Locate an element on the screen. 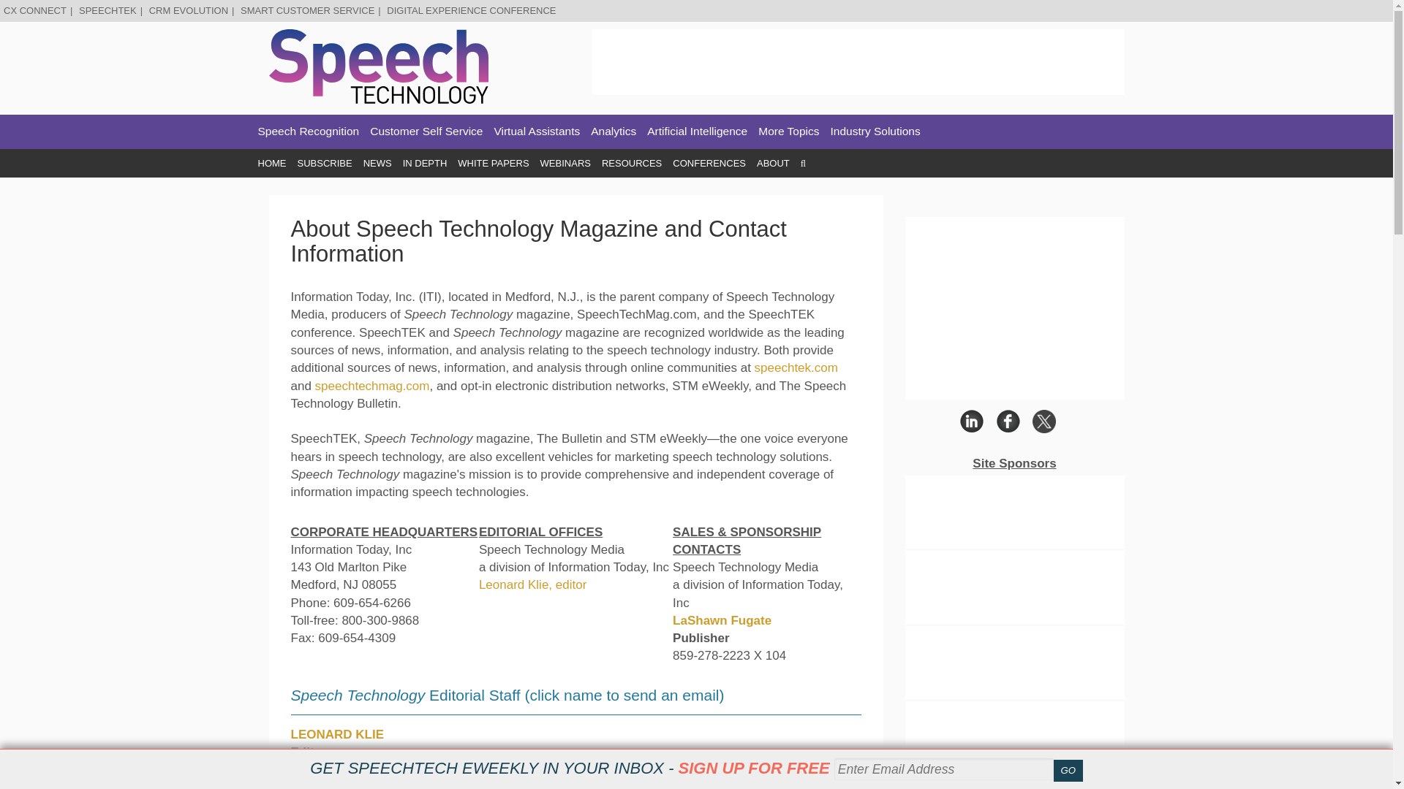 This screenshot has height=789, width=1404. Speech Recognition is located at coordinates (308, 131).